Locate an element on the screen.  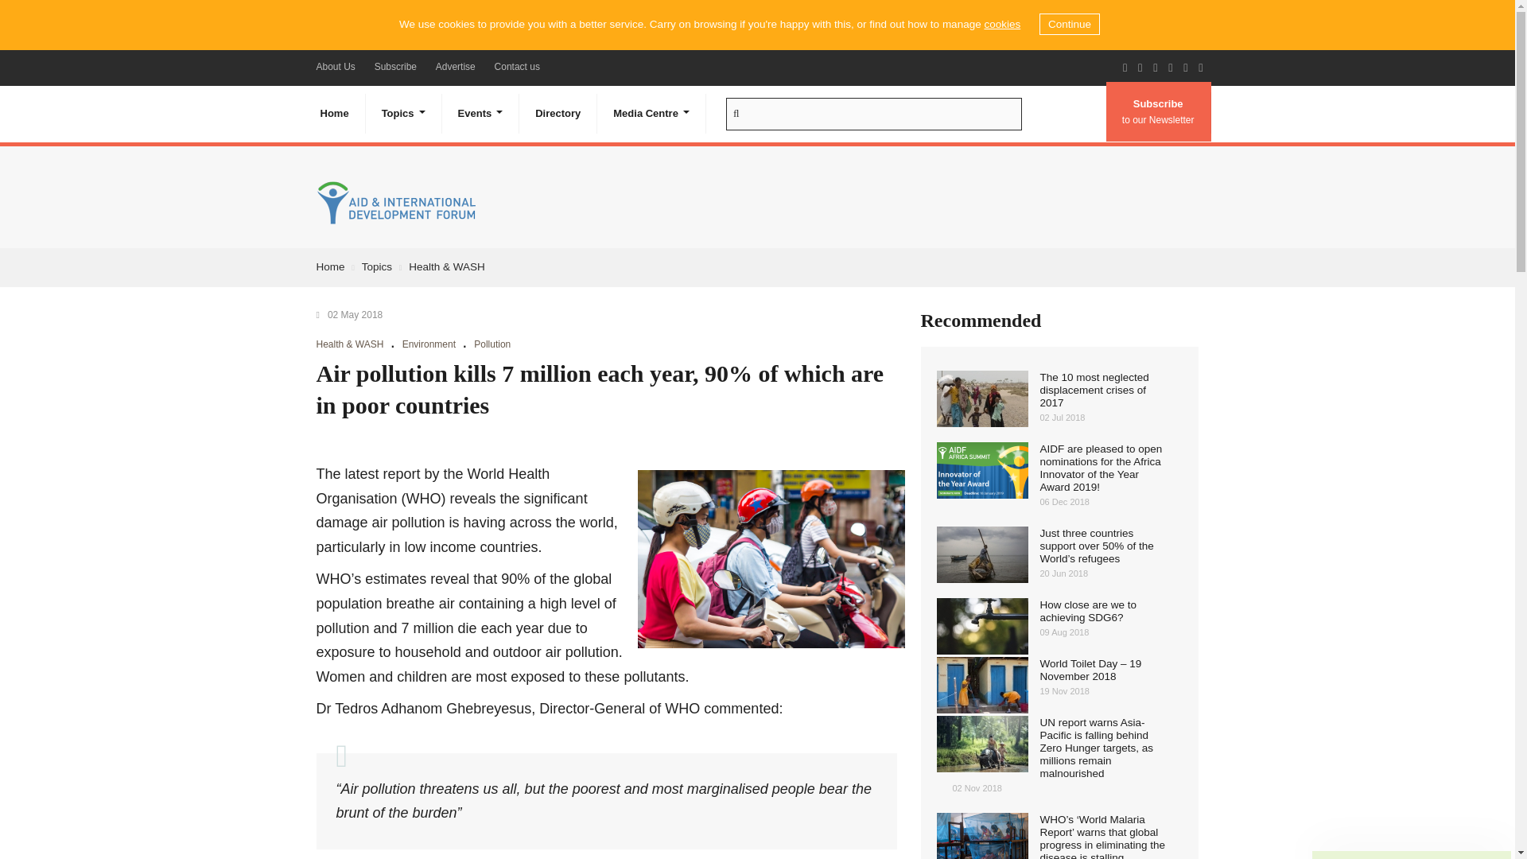
Advertise is located at coordinates (455, 66).